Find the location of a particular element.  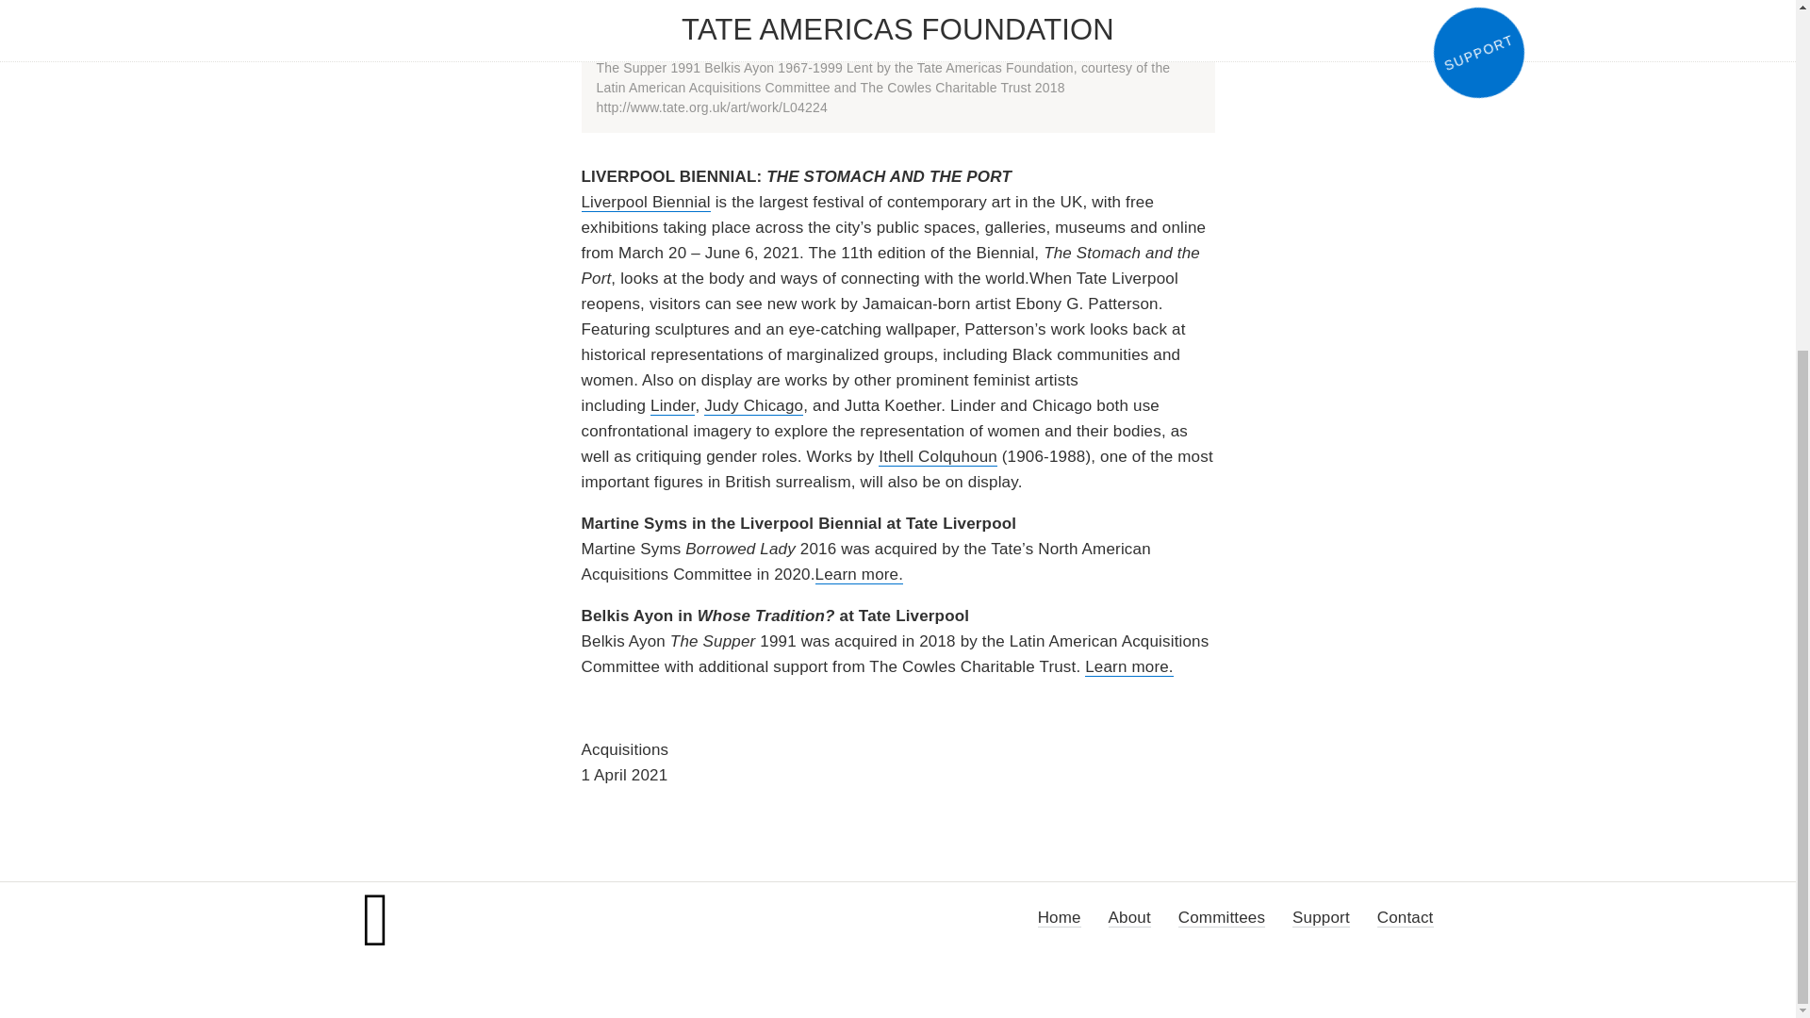

Judy Chicago is located at coordinates (753, 405).